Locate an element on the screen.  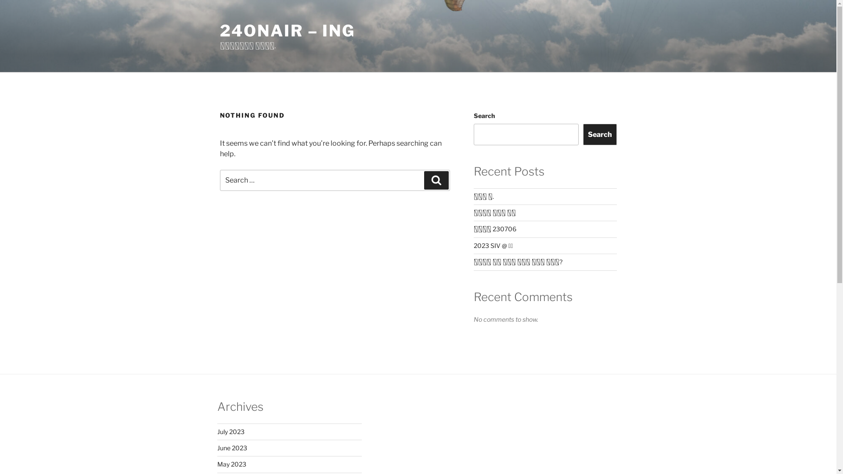
May 2023 is located at coordinates (231, 464).